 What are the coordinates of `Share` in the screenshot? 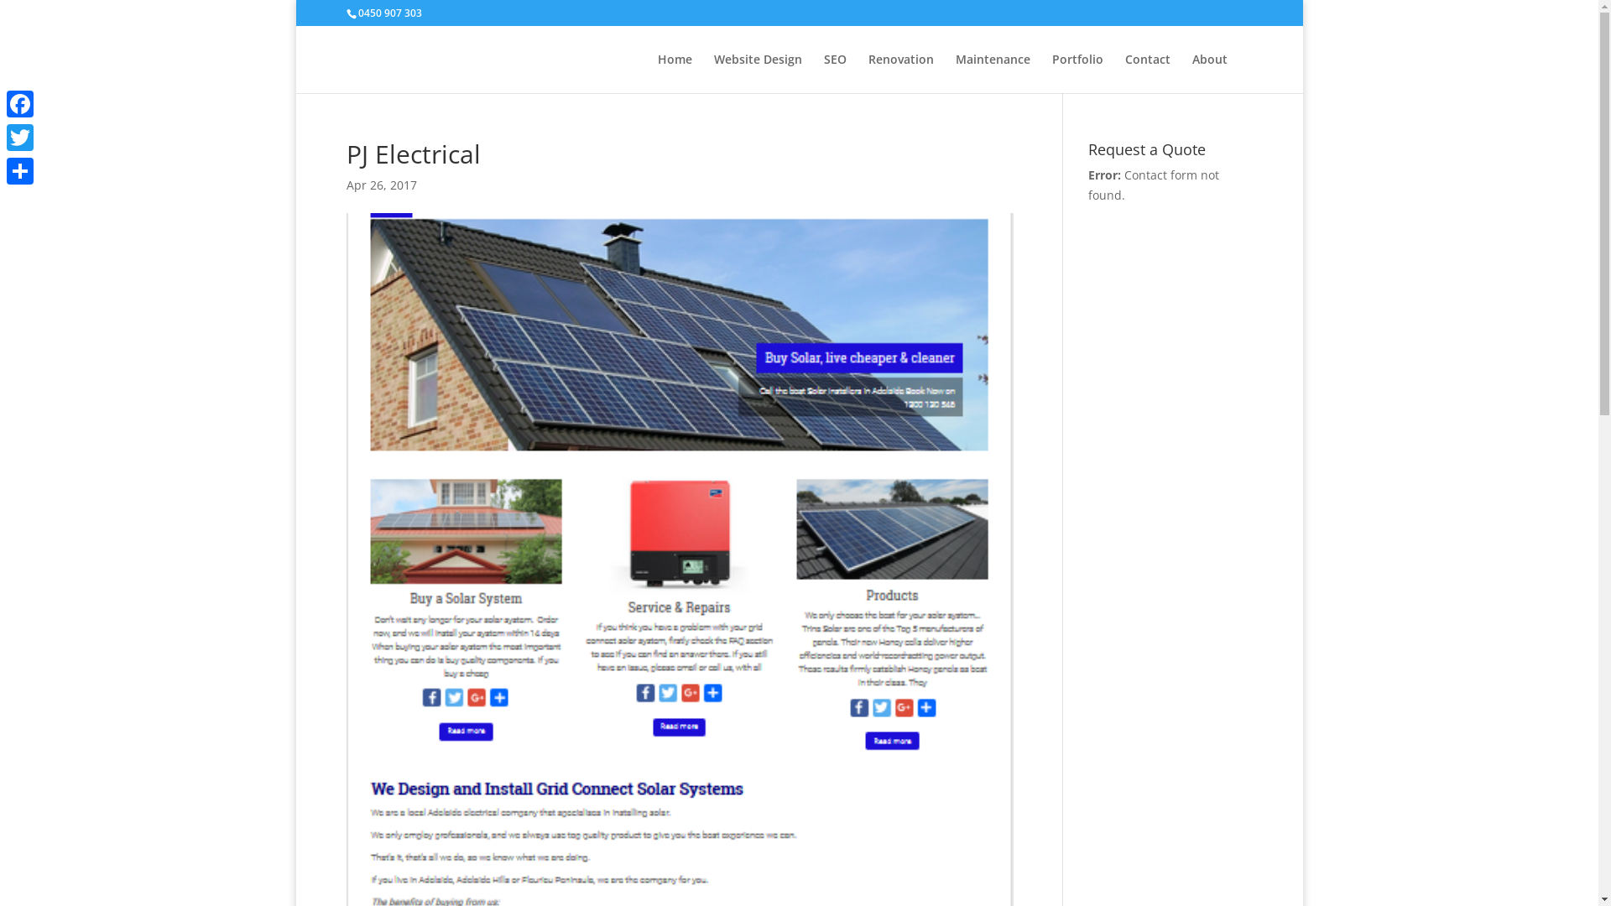 It's located at (20, 171).